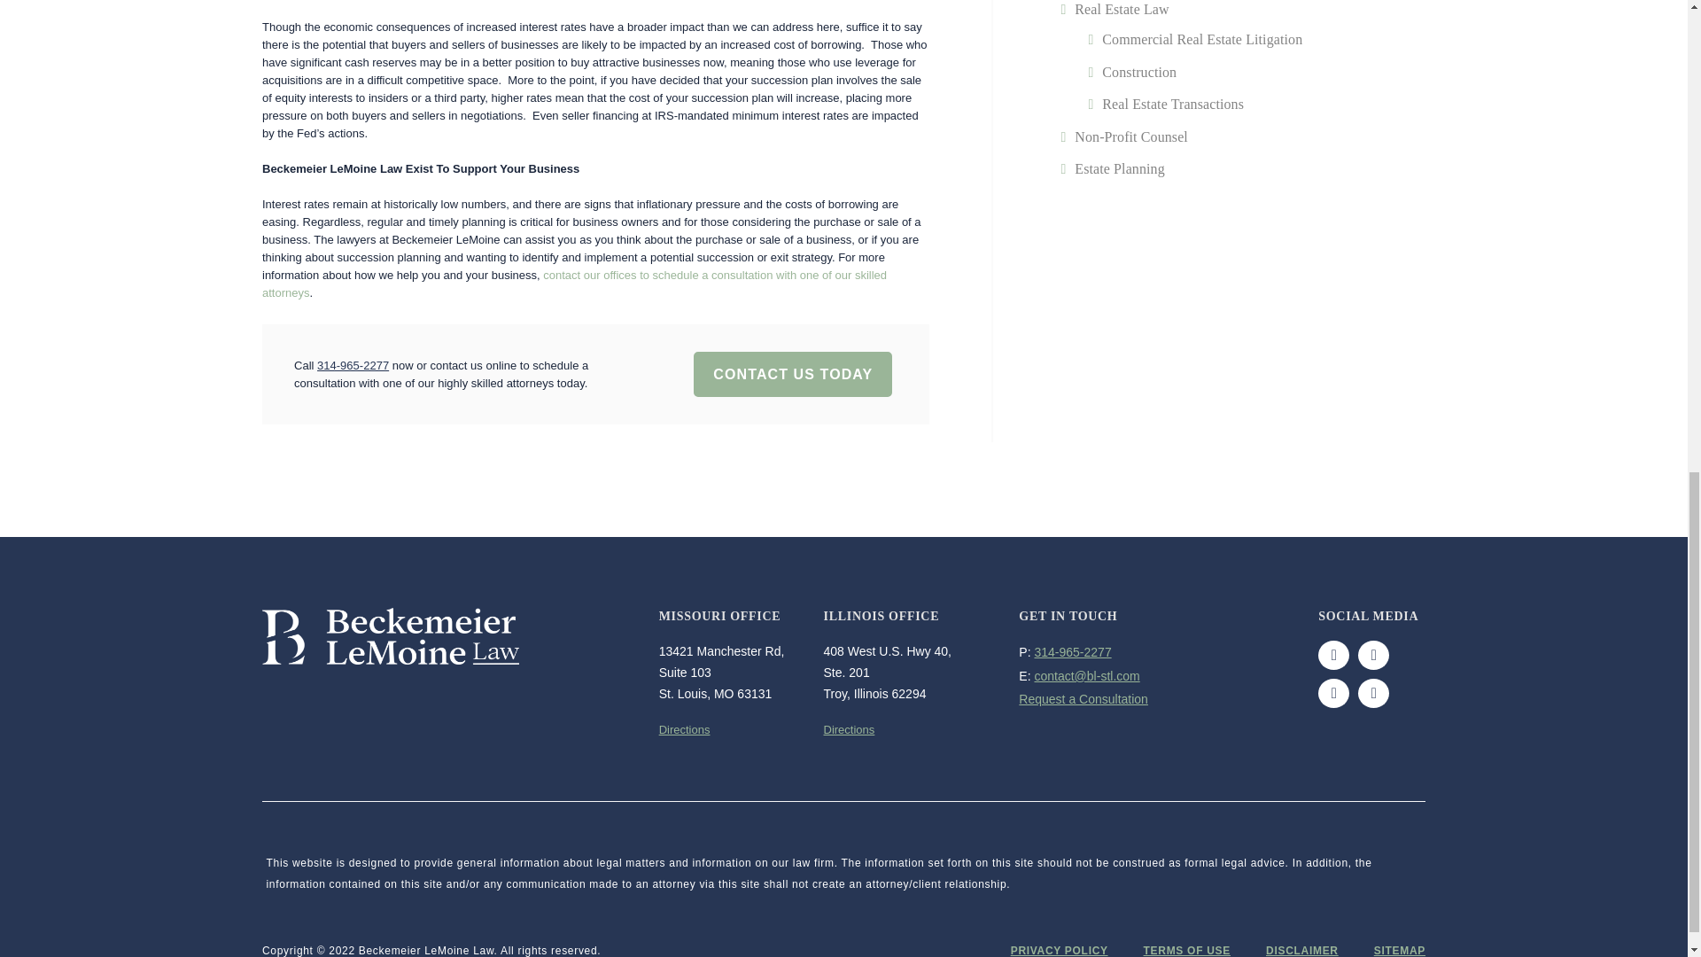 The height and width of the screenshot is (957, 1701). Describe the element at coordinates (1333, 693) in the screenshot. I see `Instagram` at that location.